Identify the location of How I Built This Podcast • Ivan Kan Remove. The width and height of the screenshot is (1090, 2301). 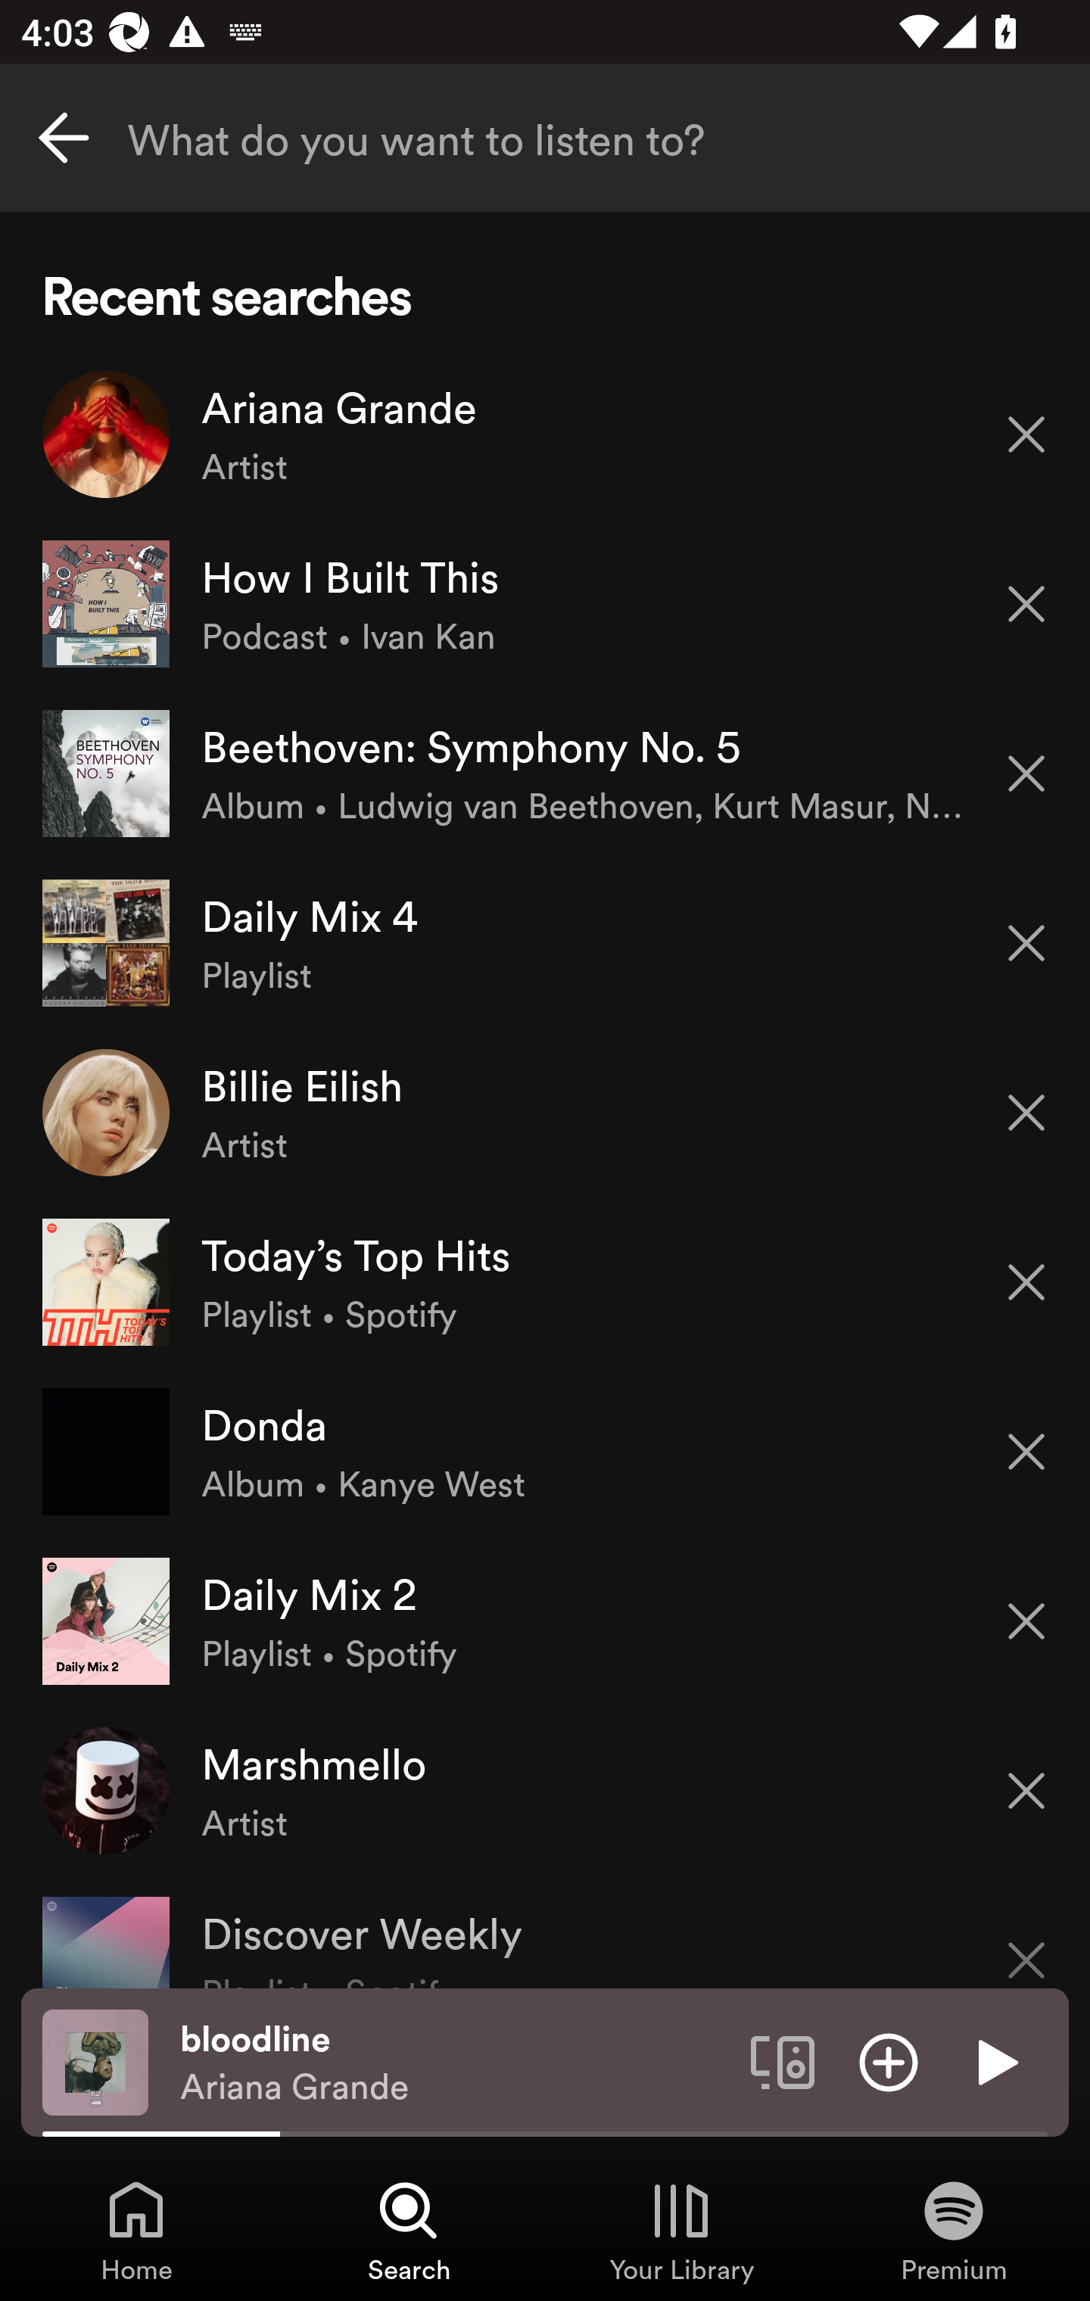
(545, 604).